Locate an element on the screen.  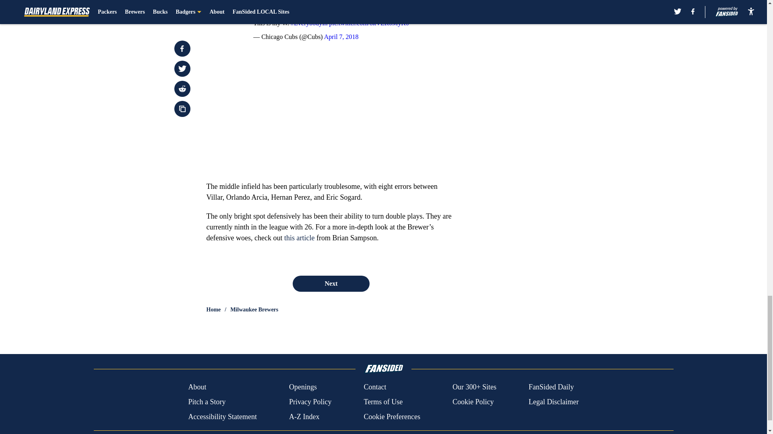
Privacy Policy is located at coordinates (310, 402).